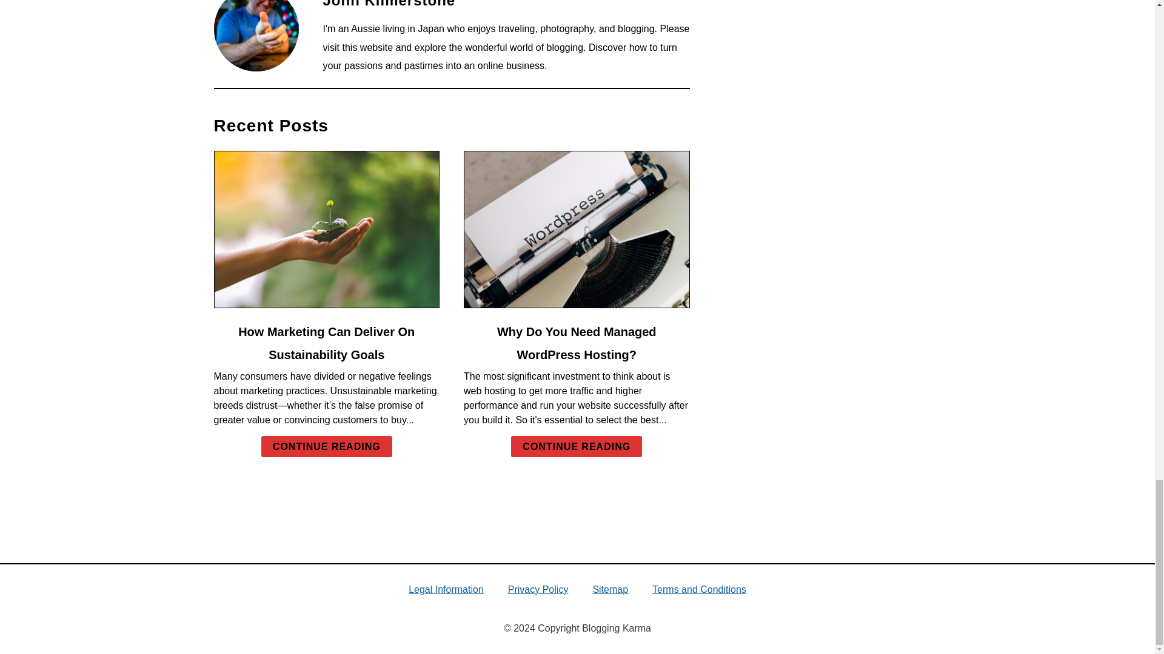 This screenshot has height=654, width=1164. What do you see at coordinates (576, 446) in the screenshot?
I see `CONTINUE READING` at bounding box center [576, 446].